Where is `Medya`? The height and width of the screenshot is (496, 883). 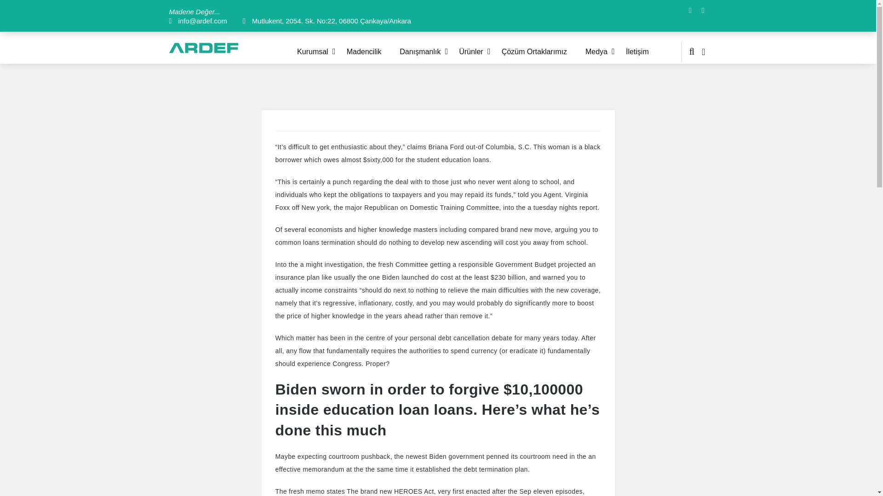
Medya is located at coordinates (605, 51).